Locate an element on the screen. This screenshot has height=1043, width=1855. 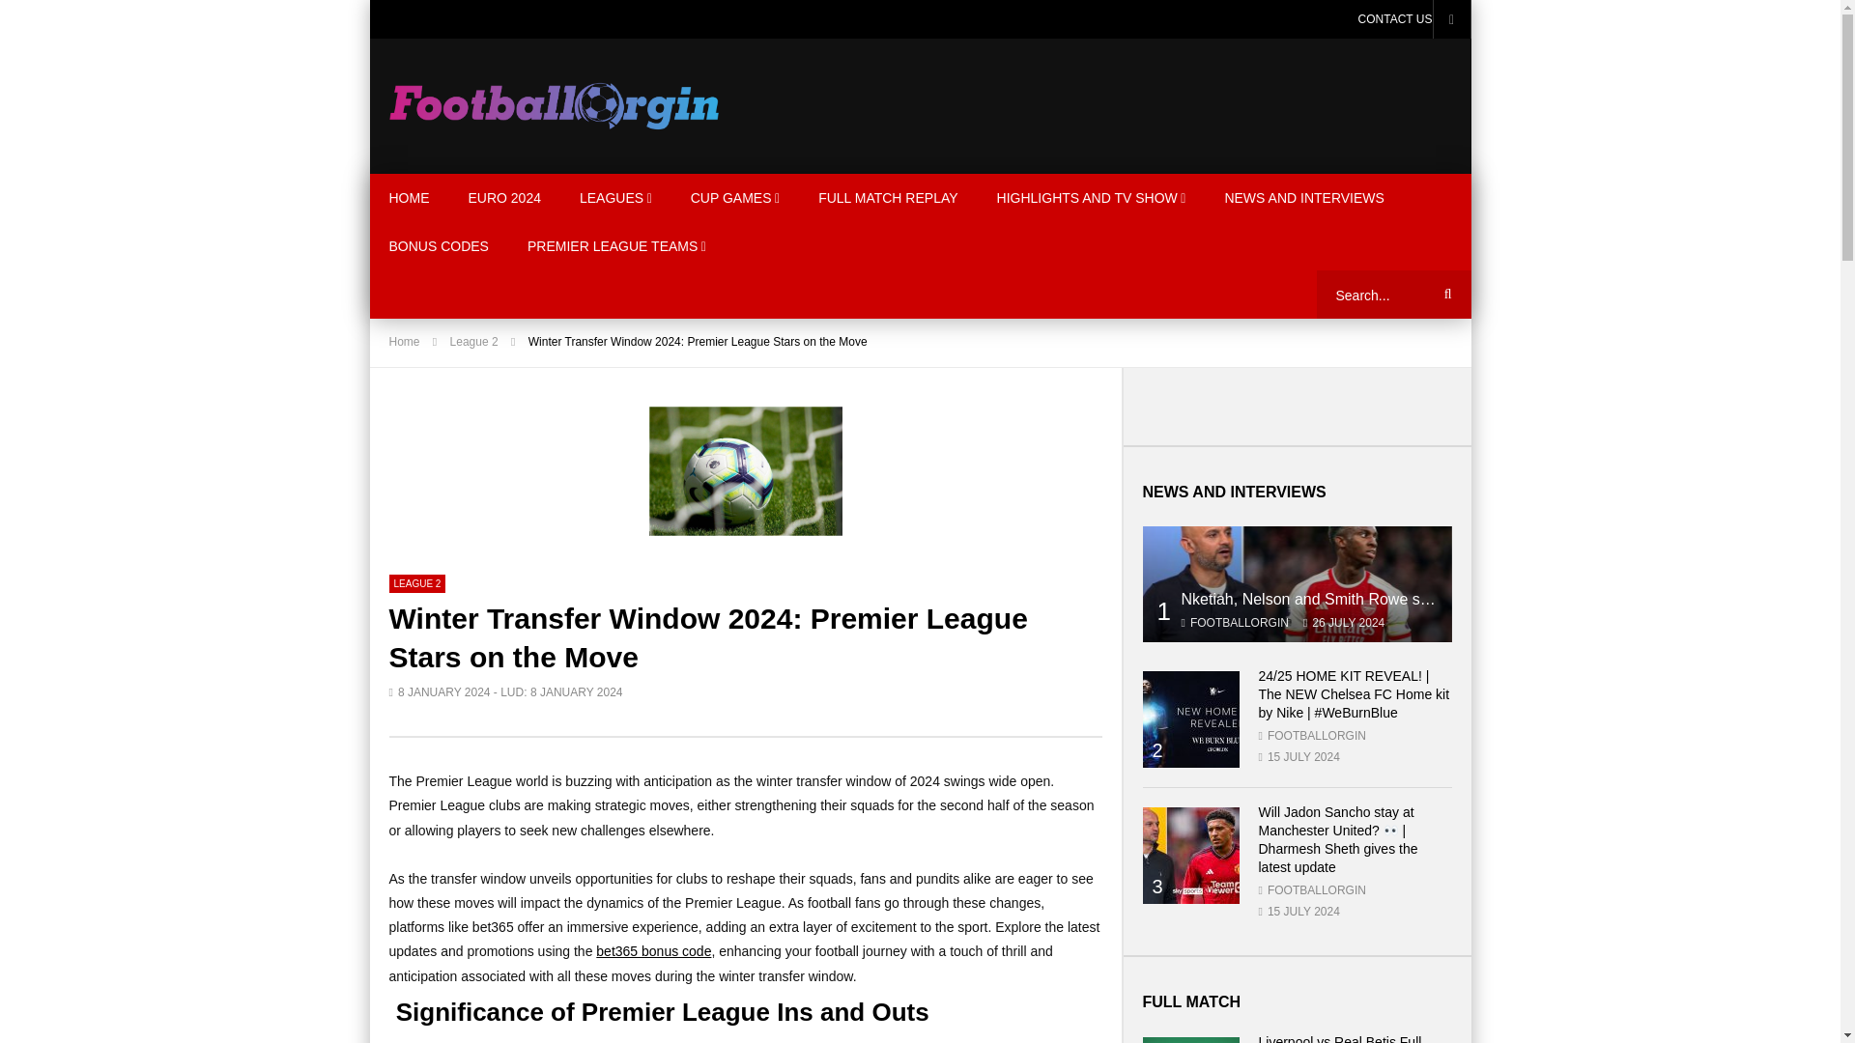
CUP GAMES is located at coordinates (735, 198).